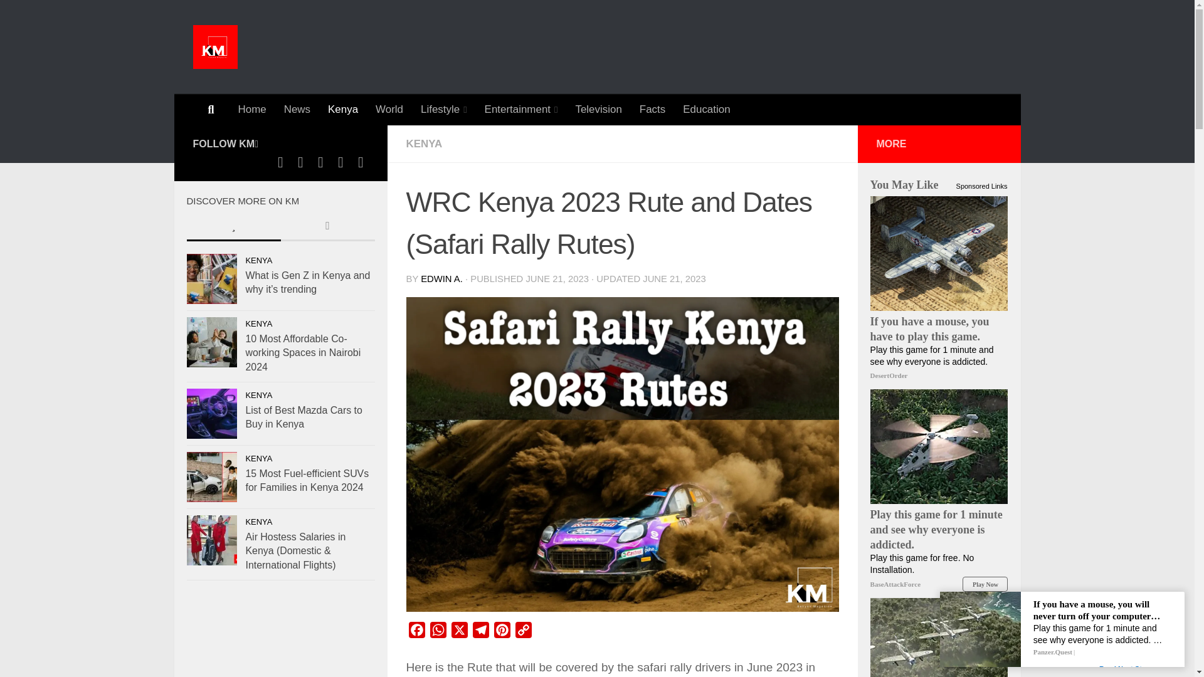 The width and height of the screenshot is (1204, 677). I want to click on News, so click(297, 109).